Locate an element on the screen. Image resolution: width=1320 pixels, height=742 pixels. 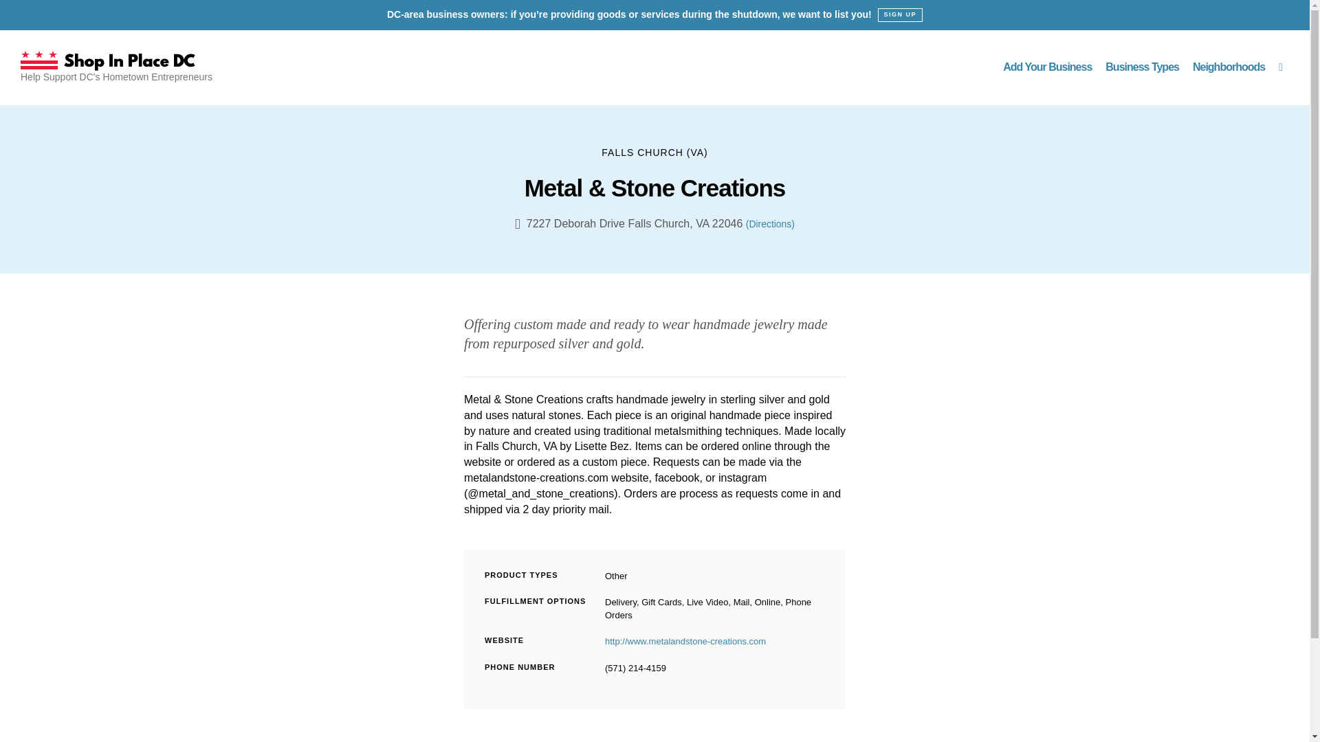
Add Your Business is located at coordinates (1047, 67).